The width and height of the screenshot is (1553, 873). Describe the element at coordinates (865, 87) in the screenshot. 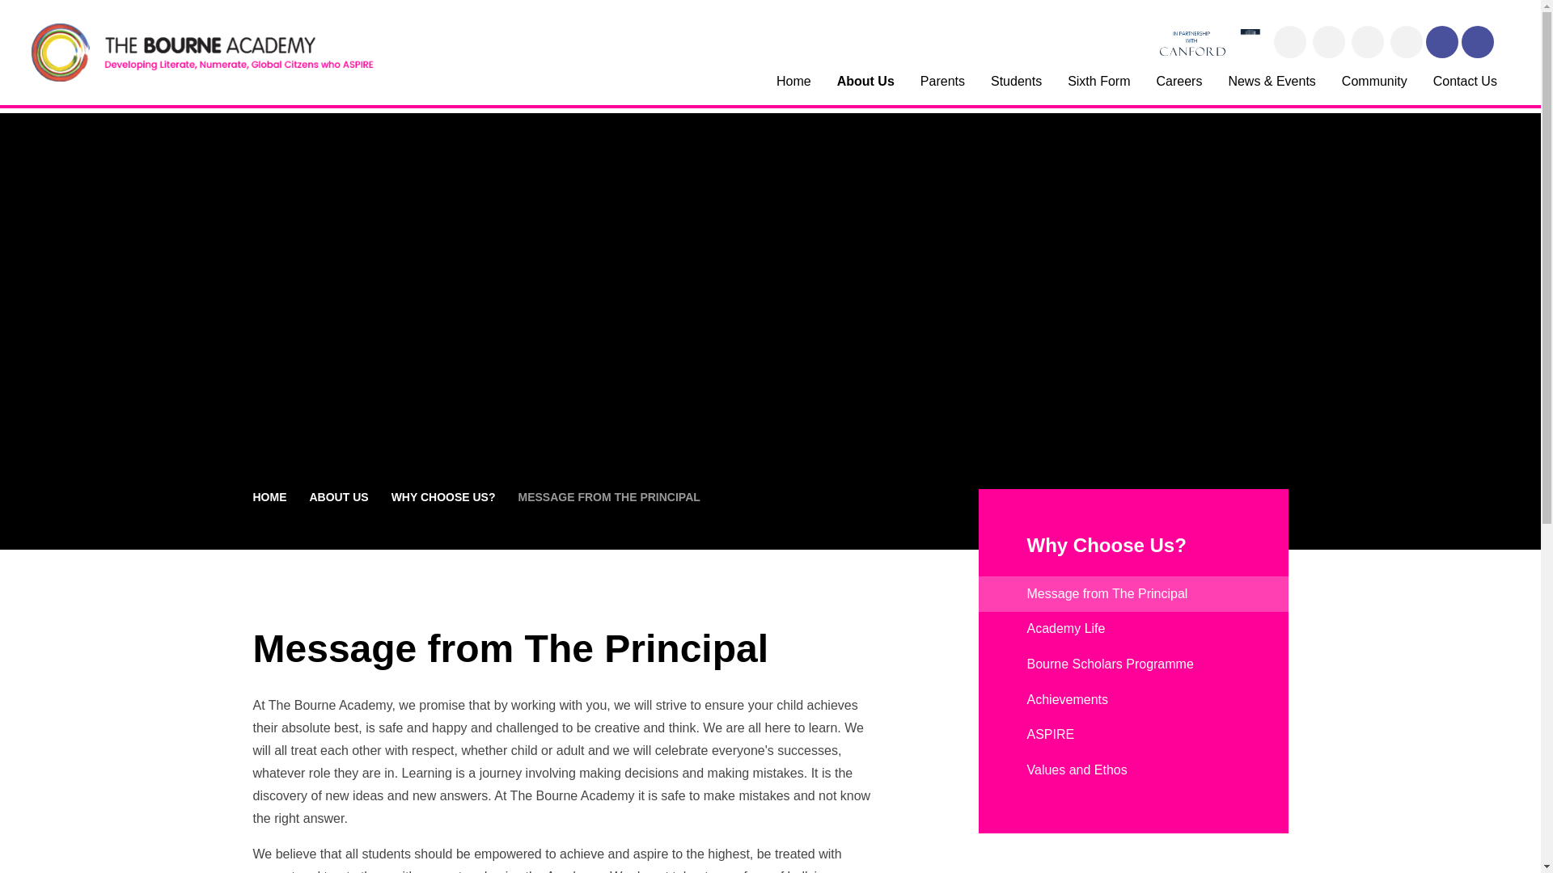

I see `About Us` at that location.